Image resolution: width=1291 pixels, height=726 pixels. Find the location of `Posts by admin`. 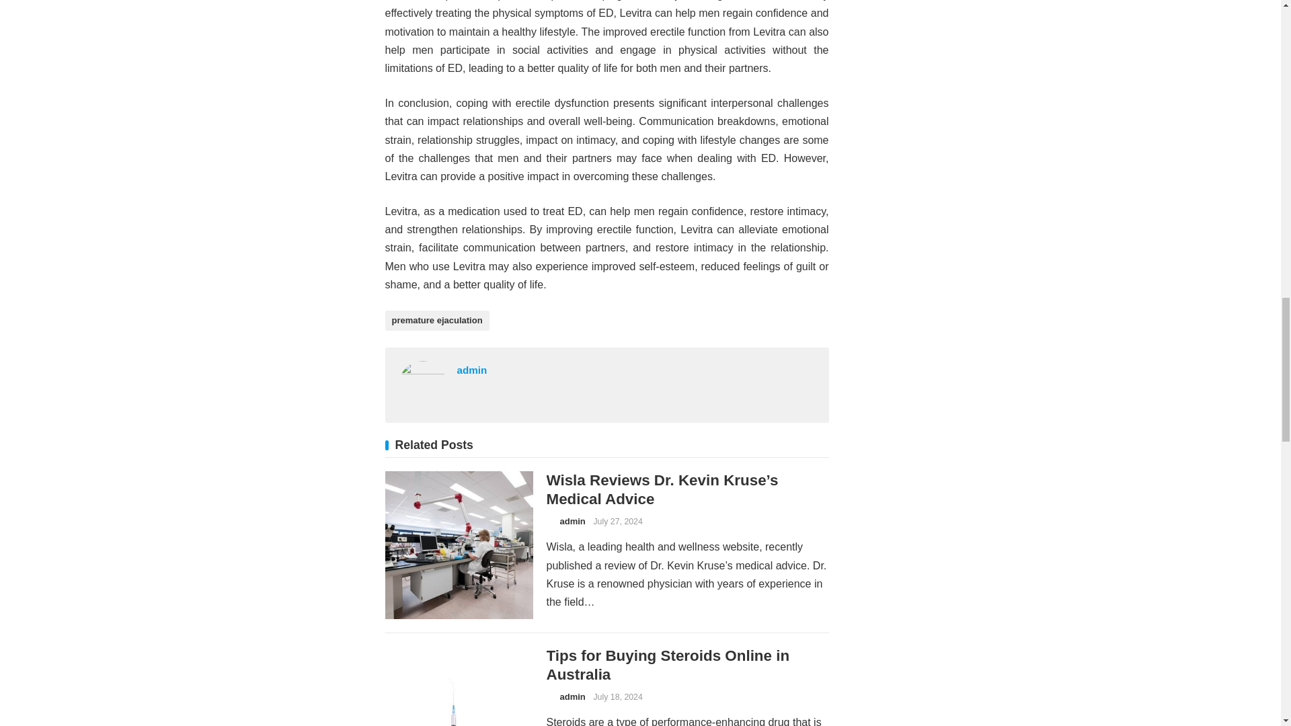

Posts by admin is located at coordinates (572, 696).